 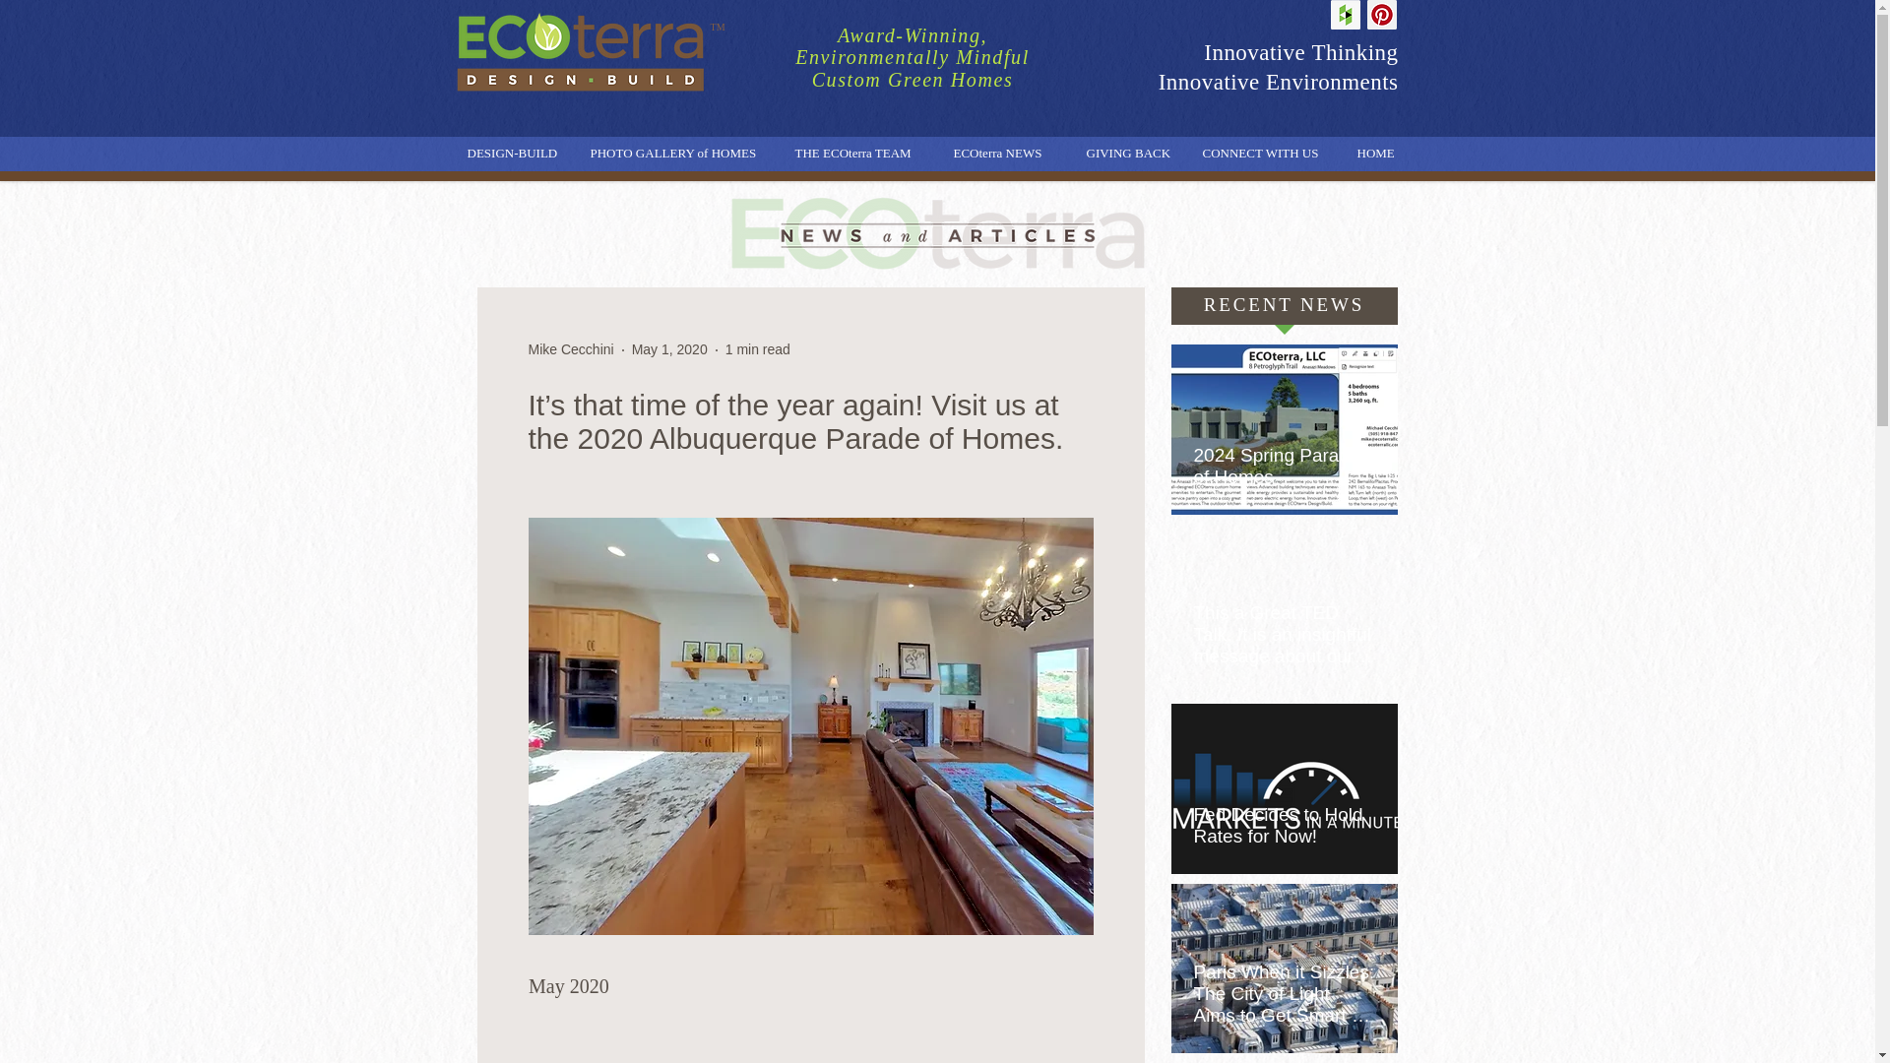 What do you see at coordinates (1134, 159) in the screenshot?
I see `GIVING BACK` at bounding box center [1134, 159].